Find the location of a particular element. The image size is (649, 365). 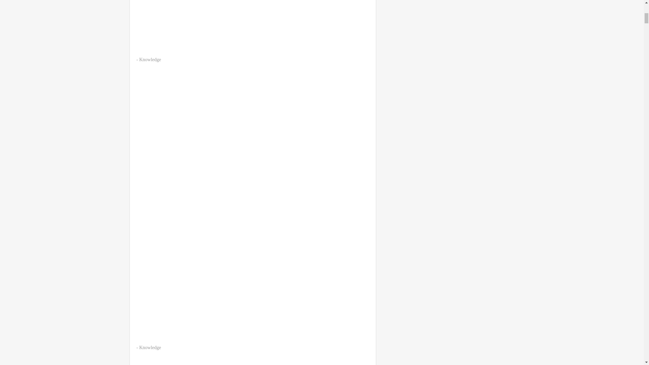

Knowledge is located at coordinates (150, 347).